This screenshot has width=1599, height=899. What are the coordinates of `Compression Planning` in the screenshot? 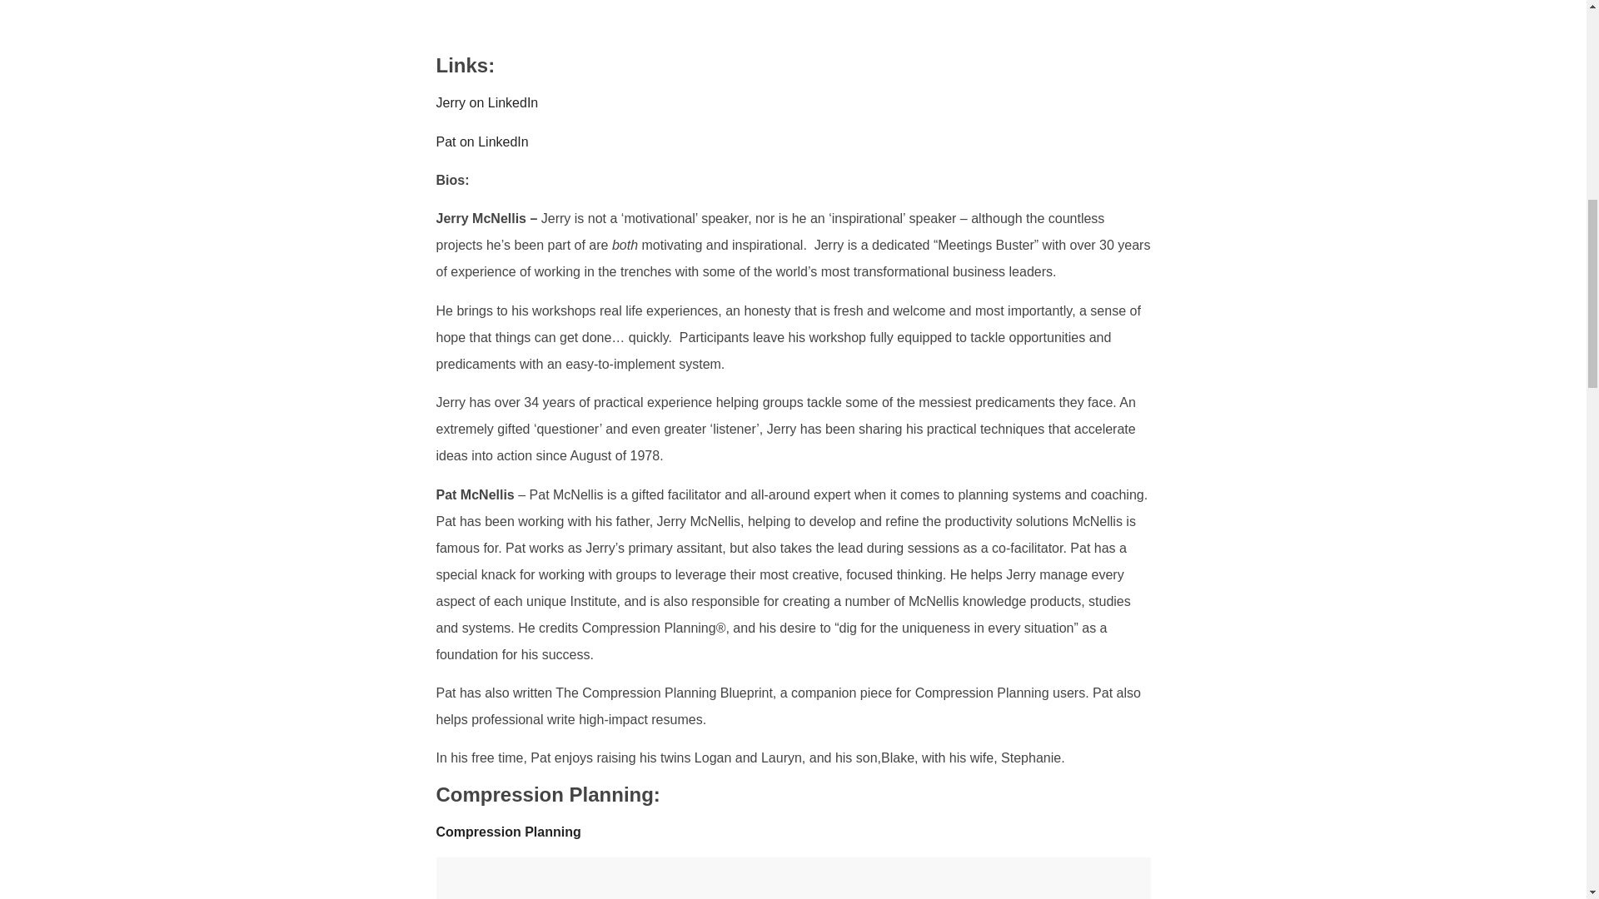 It's located at (509, 832).